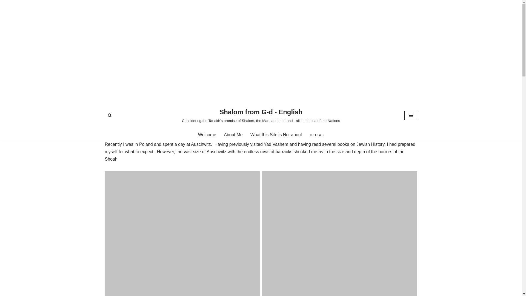 Image resolution: width=526 pixels, height=296 pixels. I want to click on About Me, so click(233, 135).